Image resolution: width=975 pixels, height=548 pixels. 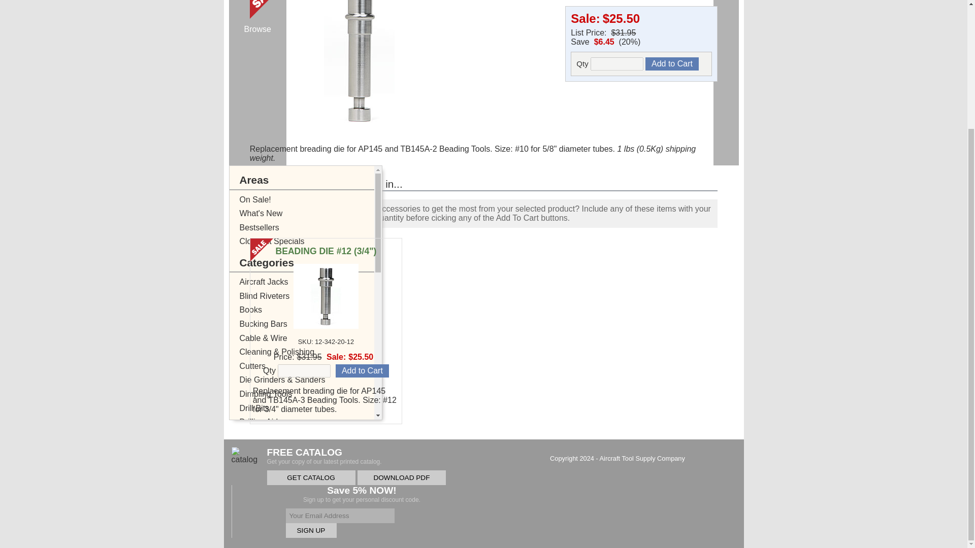 I want to click on Cutters, so click(x=312, y=366).